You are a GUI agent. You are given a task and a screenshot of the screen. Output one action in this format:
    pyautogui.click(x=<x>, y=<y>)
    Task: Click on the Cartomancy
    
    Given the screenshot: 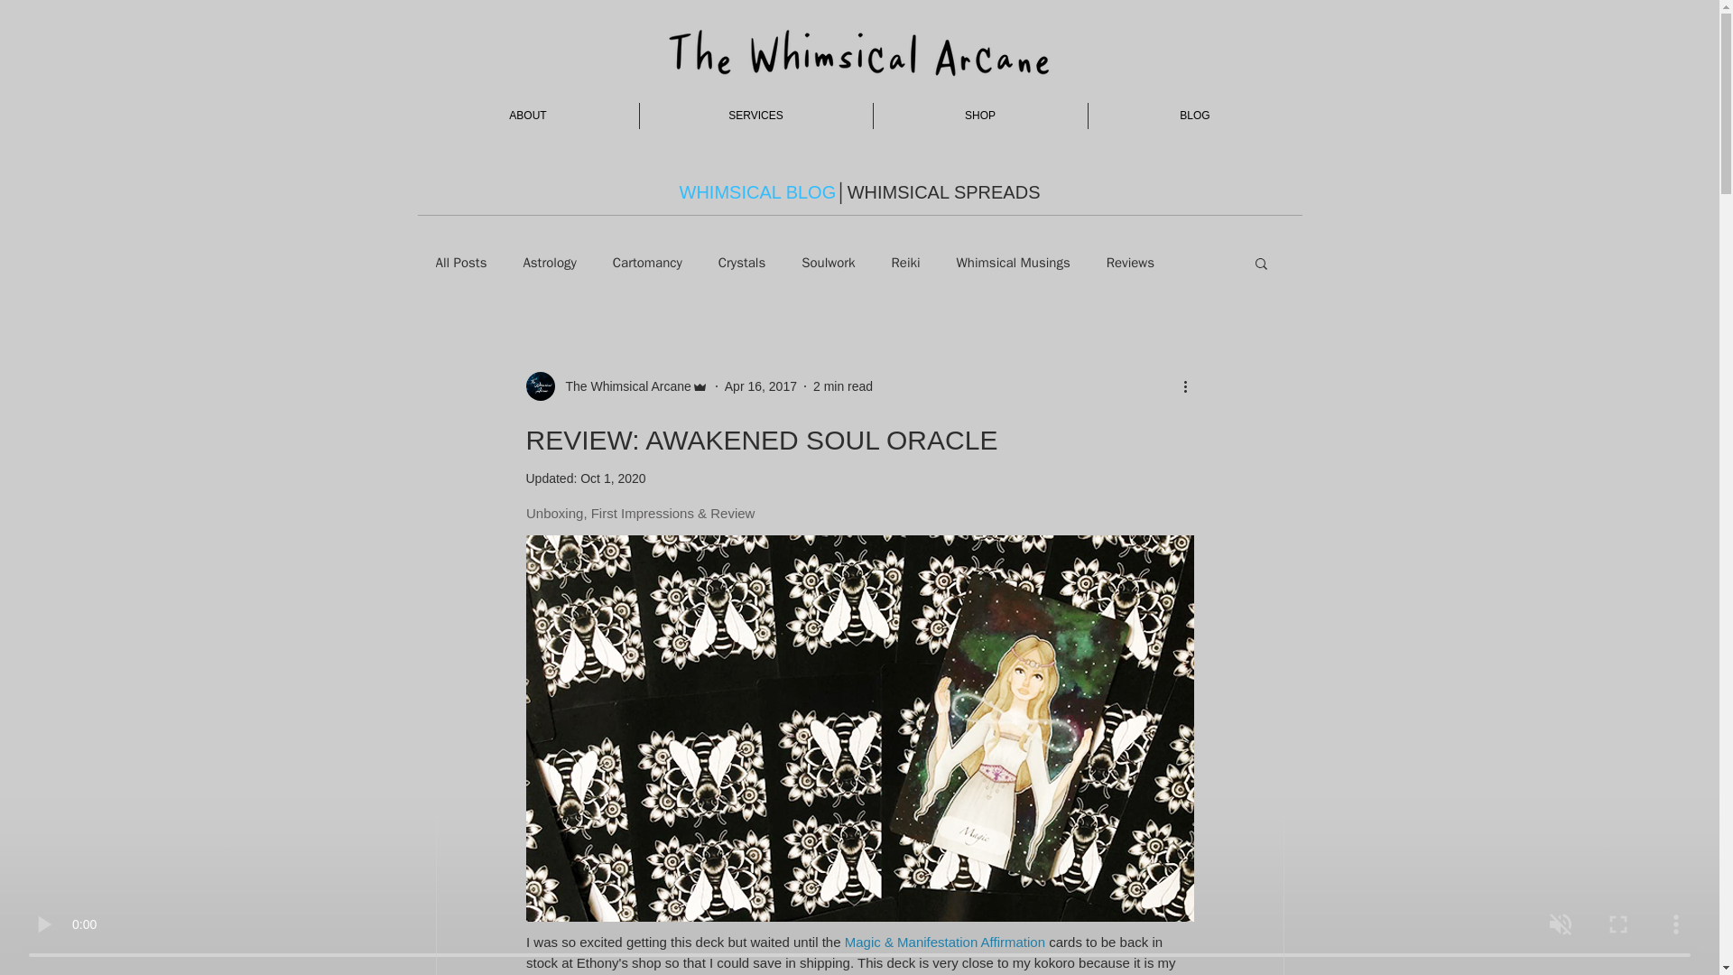 What is the action you would take?
    pyautogui.click(x=648, y=263)
    